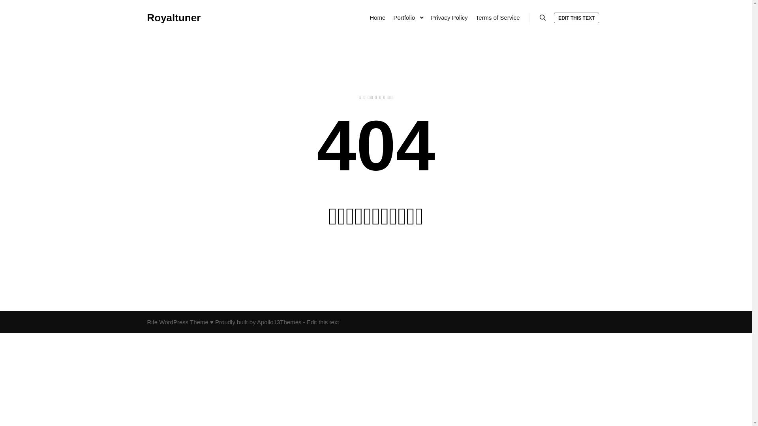 The image size is (758, 426). Describe the element at coordinates (449, 18) in the screenshot. I see `Privacy Policy` at that location.